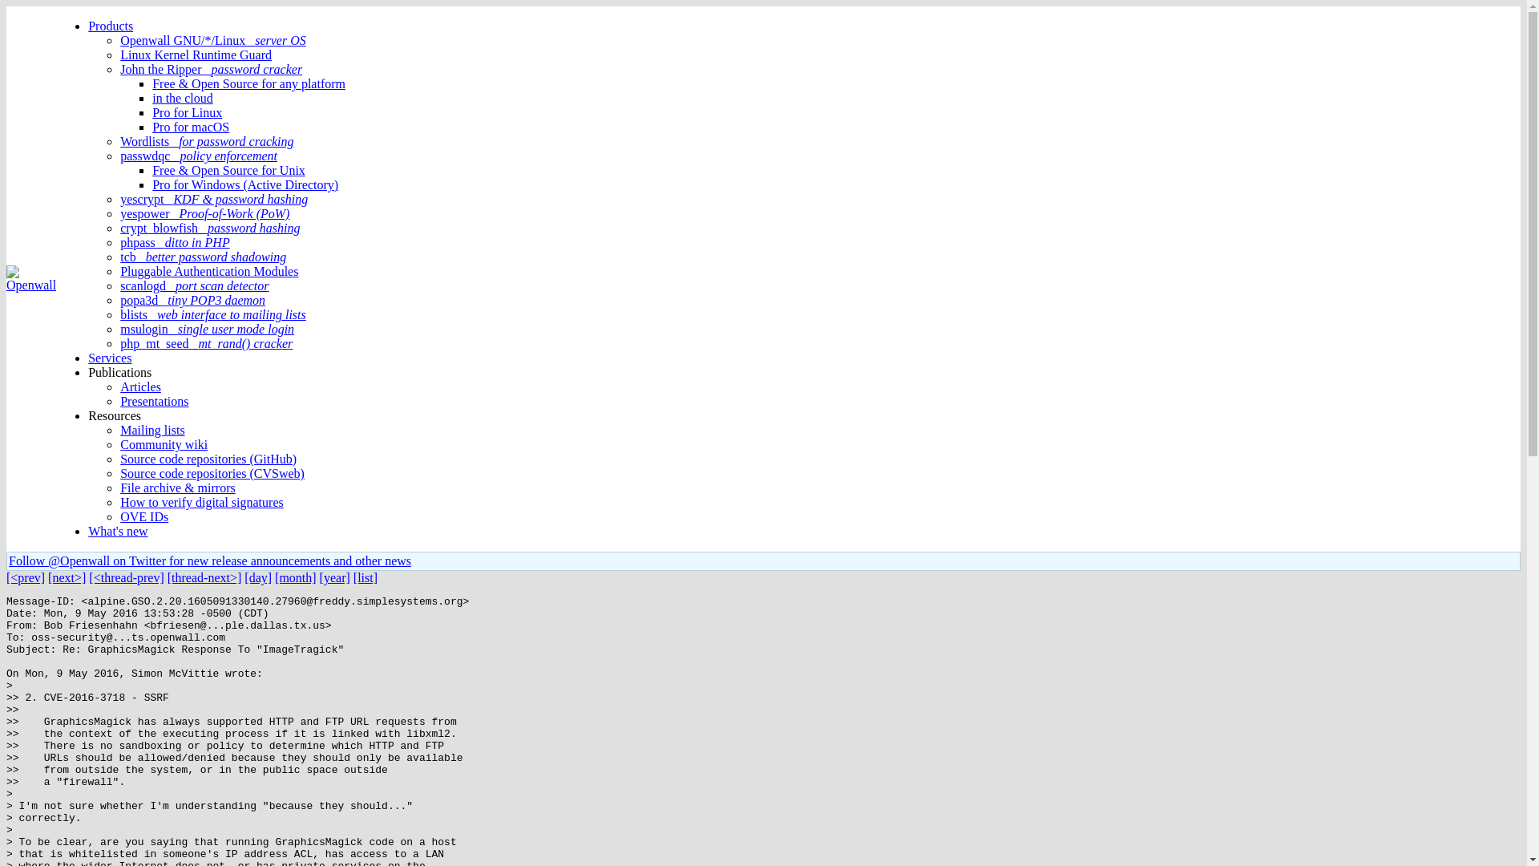  Describe the element at coordinates (152, 430) in the screenshot. I see `Mailing lists` at that location.